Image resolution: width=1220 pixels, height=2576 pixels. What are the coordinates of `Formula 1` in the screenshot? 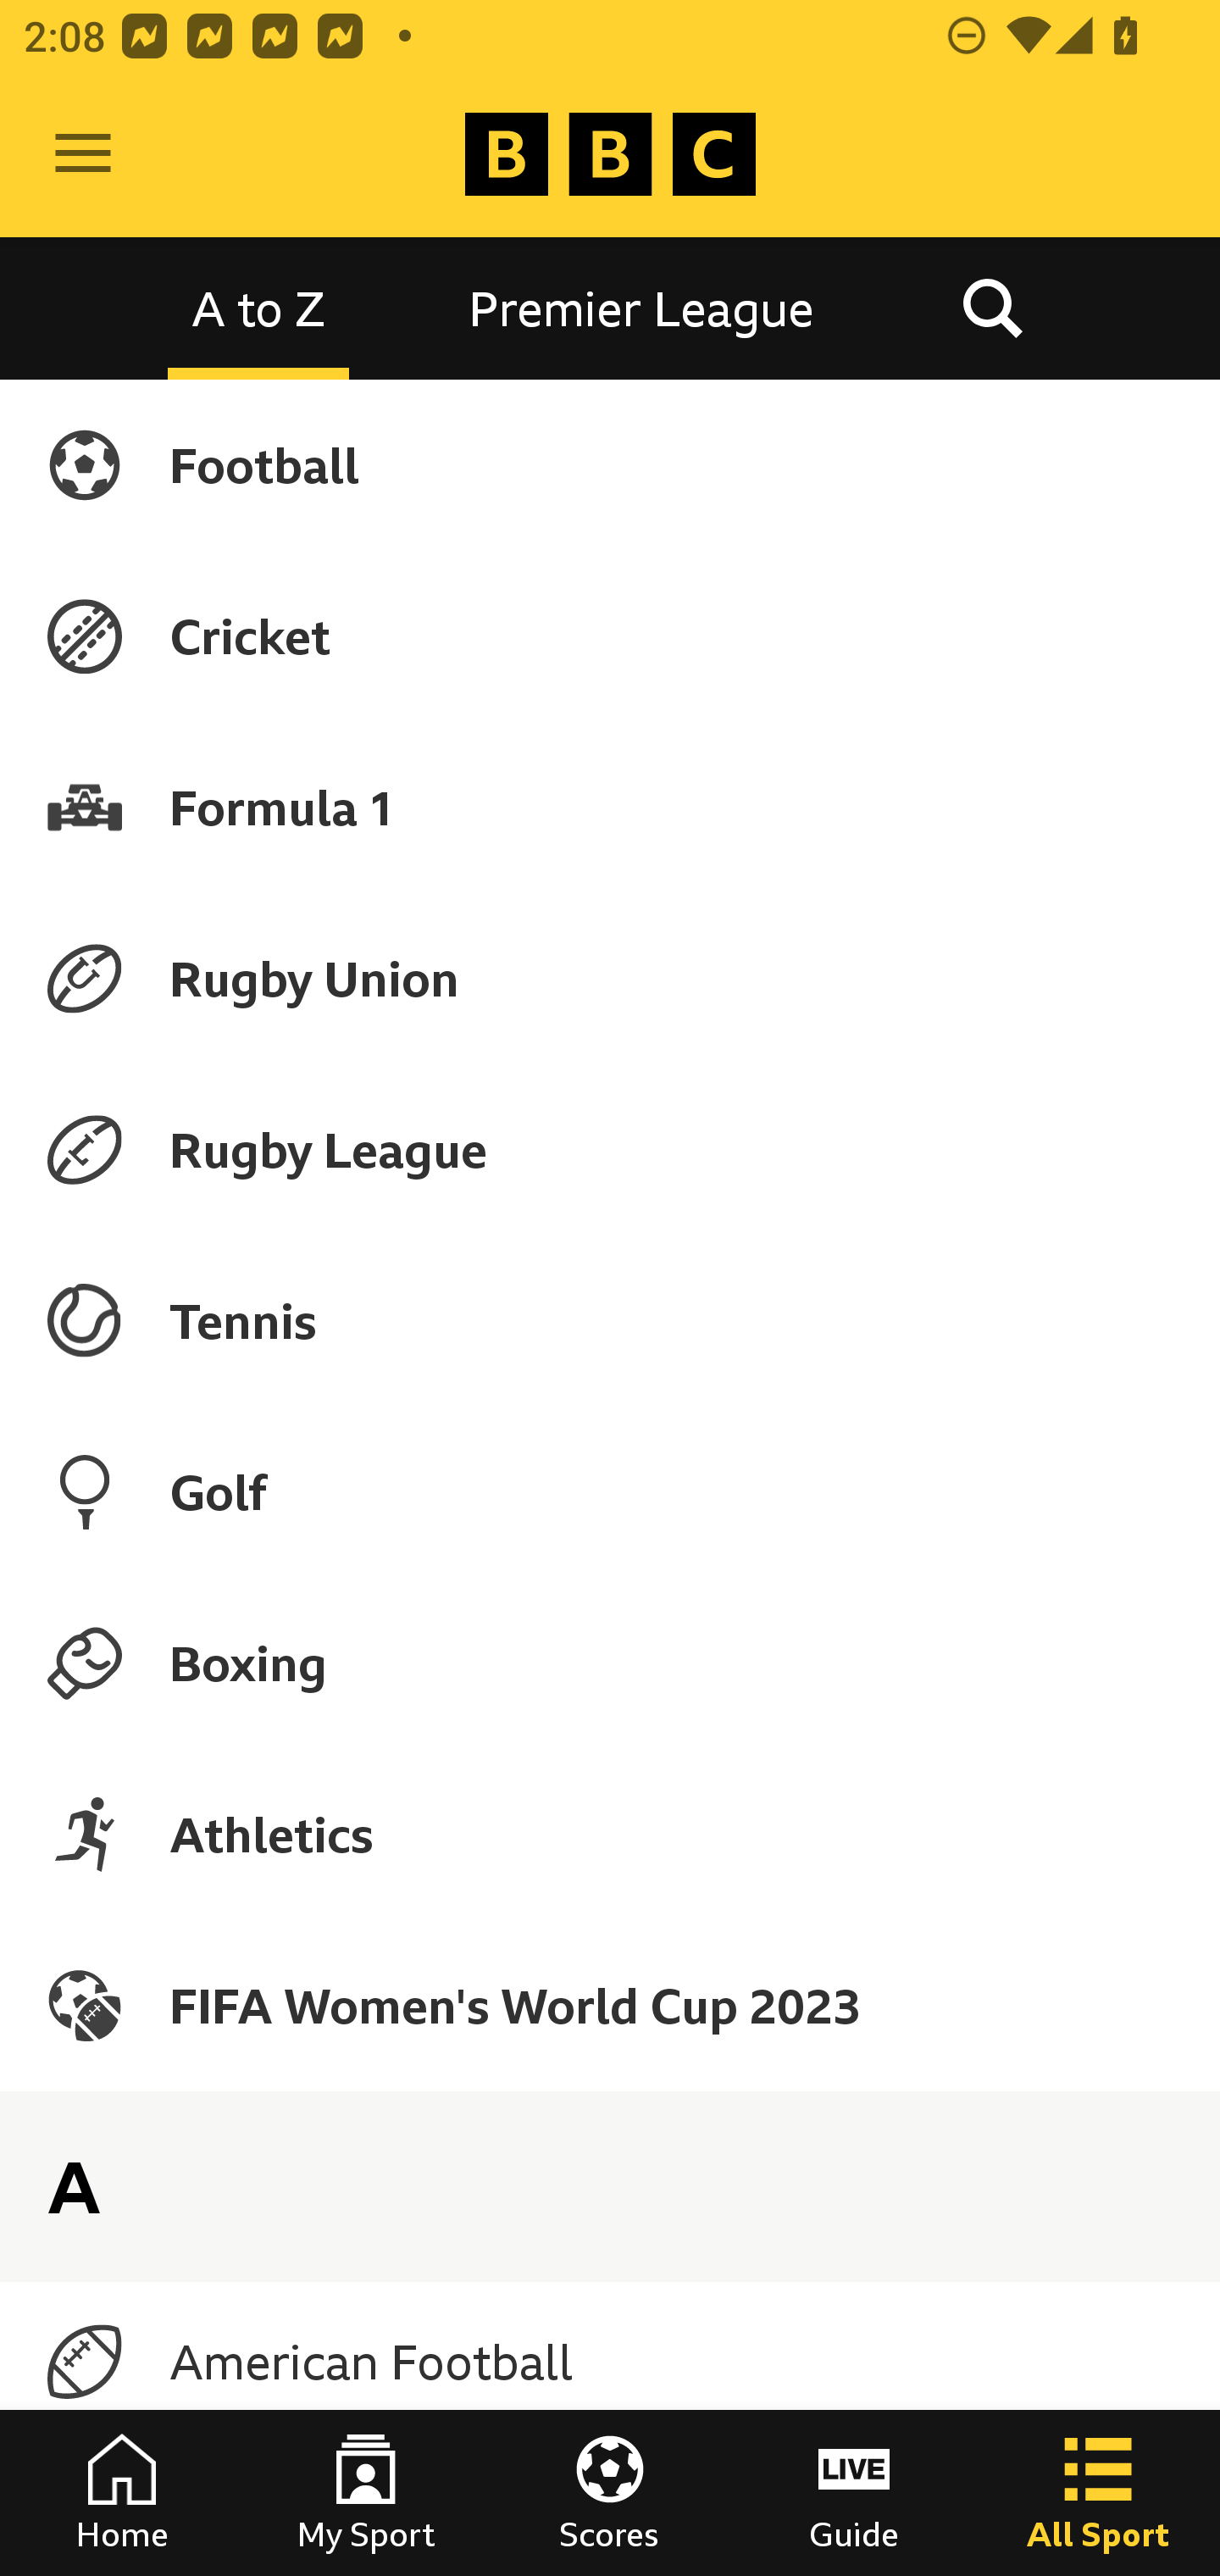 It's located at (610, 807).